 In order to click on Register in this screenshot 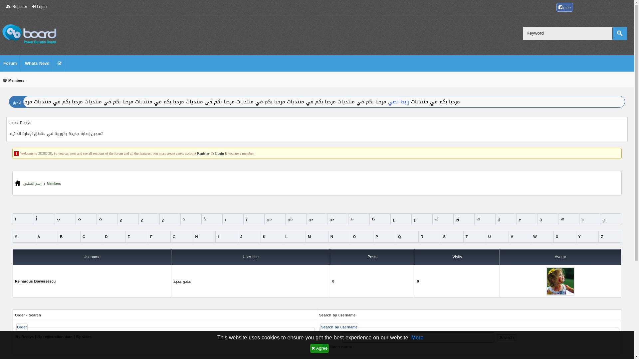, I will do `click(17, 7)`.